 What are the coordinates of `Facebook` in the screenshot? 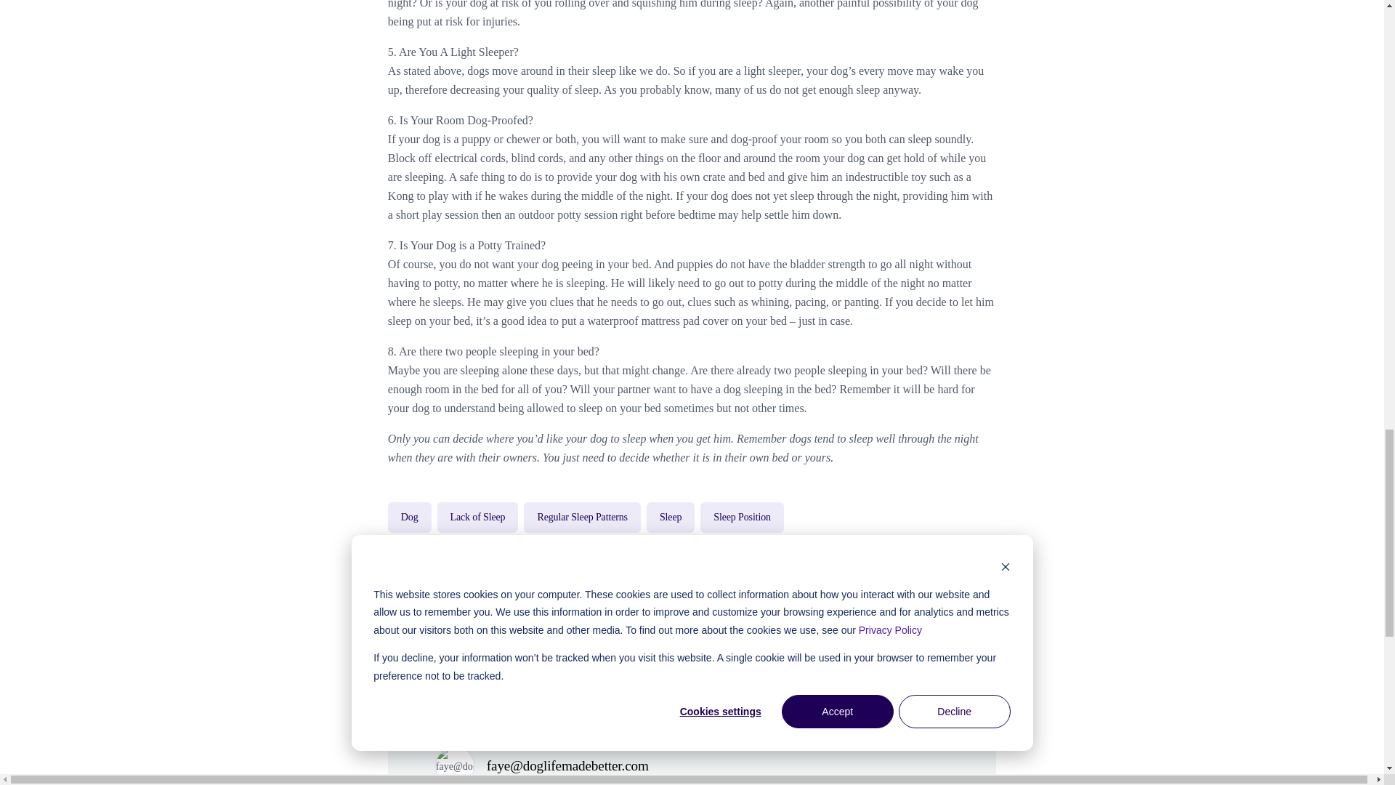 It's located at (886, 632).